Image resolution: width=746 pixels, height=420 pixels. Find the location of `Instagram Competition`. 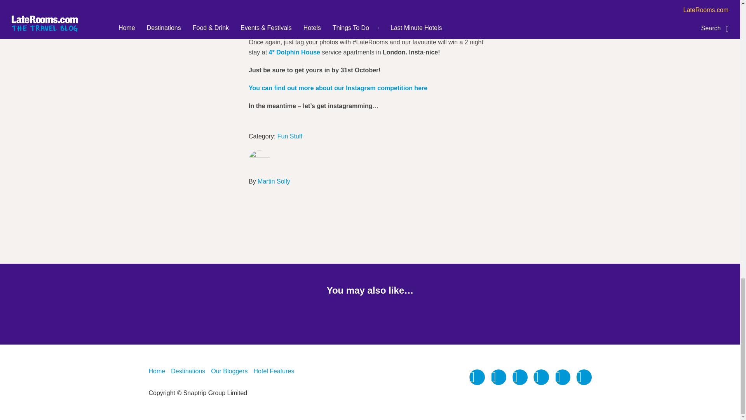

Instagram Competition is located at coordinates (338, 88).